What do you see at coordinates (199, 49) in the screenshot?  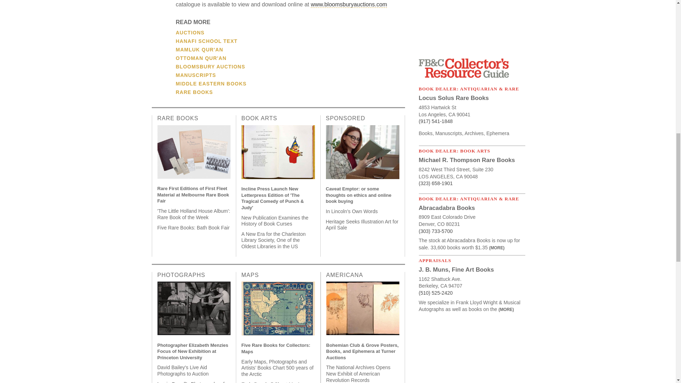 I see `MAMLUK QUR'AN` at bounding box center [199, 49].